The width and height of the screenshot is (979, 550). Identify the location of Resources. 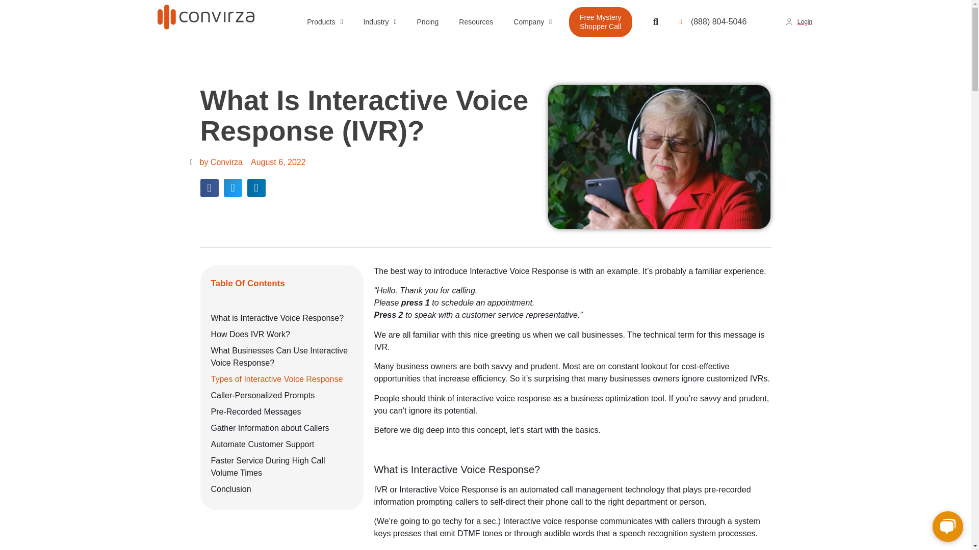
(475, 22).